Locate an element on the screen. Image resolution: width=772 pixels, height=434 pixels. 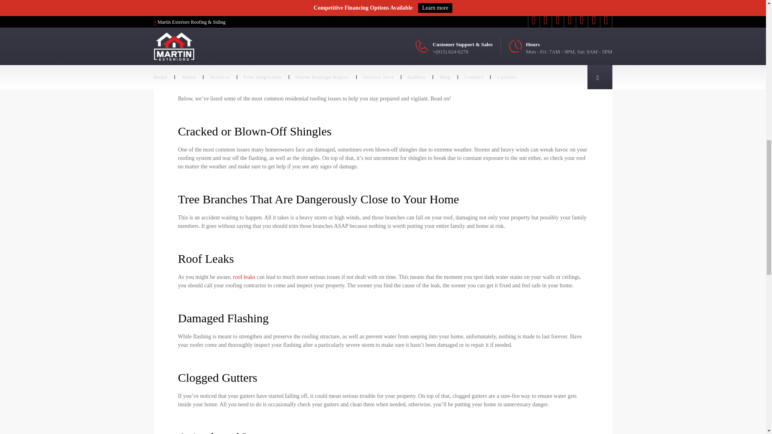
7 Most Frequent Residential Roofing Issues is located at coordinates (326, 20).